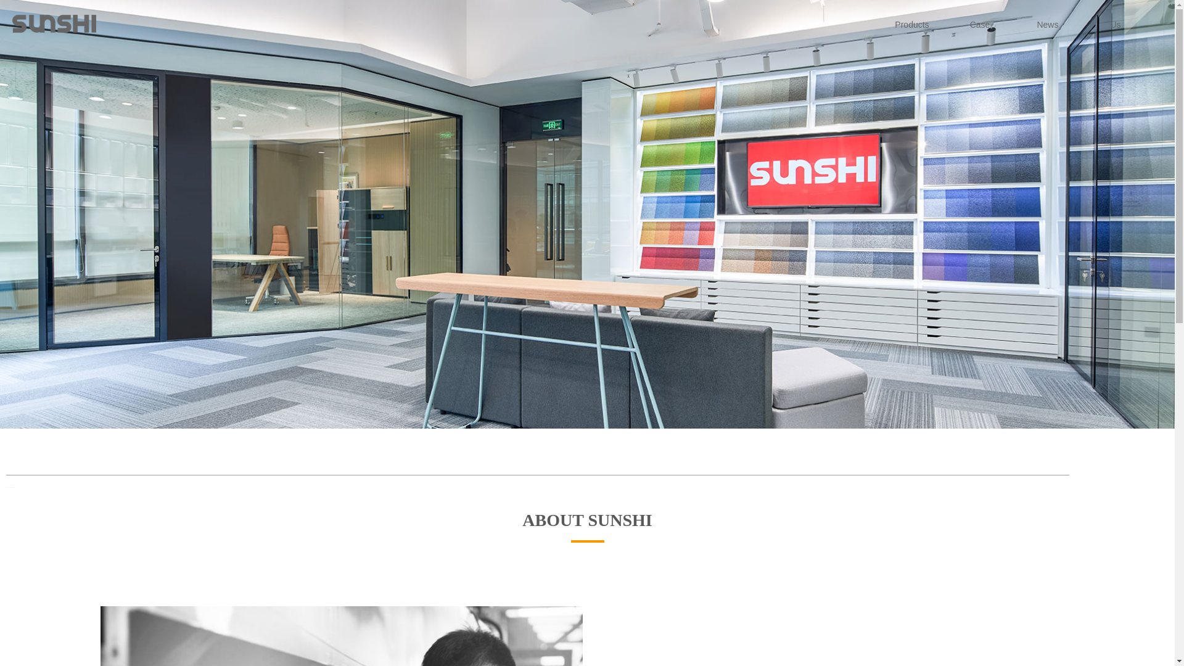  I want to click on Us, so click(1116, 6).